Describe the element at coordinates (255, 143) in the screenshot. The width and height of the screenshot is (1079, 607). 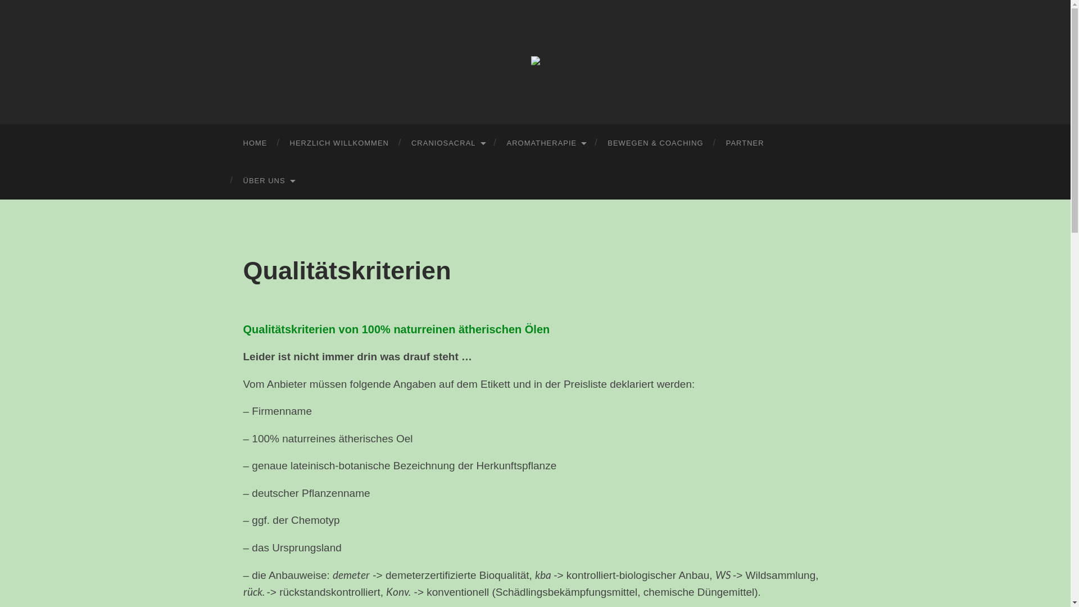
I see `HOME` at that location.